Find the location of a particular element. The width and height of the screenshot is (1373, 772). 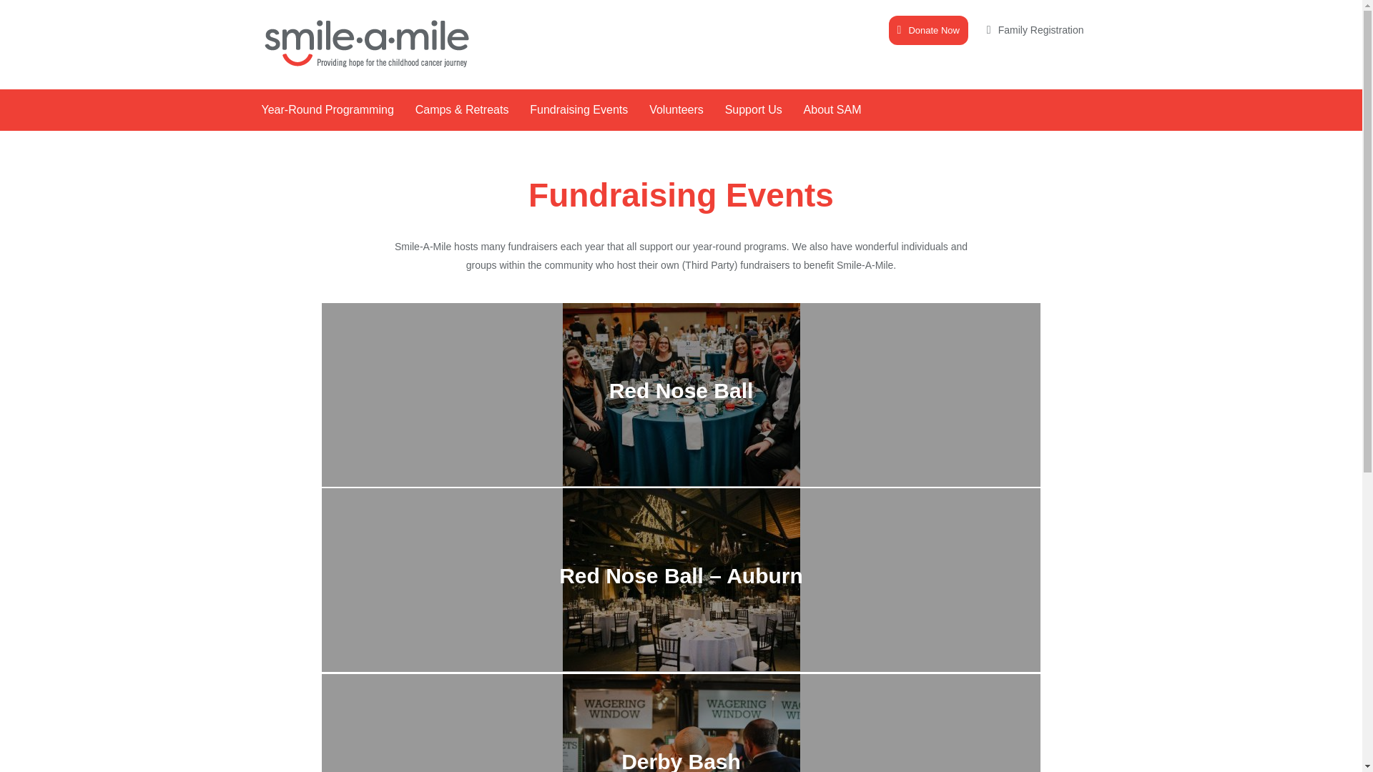

Red Nose Ball is located at coordinates (680, 482).